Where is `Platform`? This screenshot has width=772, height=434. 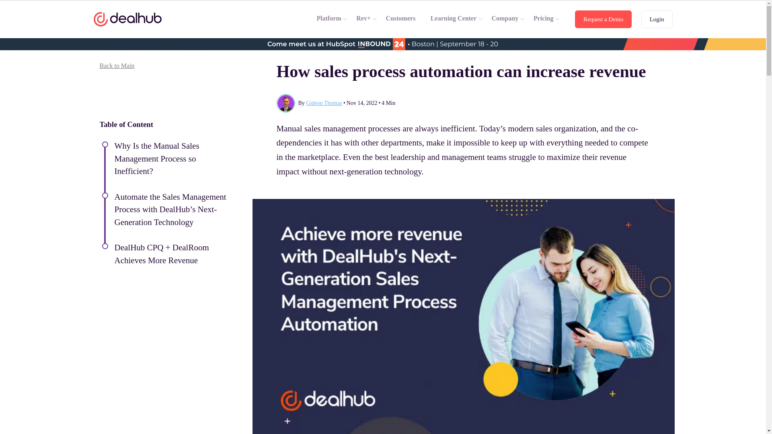
Platform is located at coordinates (332, 19).